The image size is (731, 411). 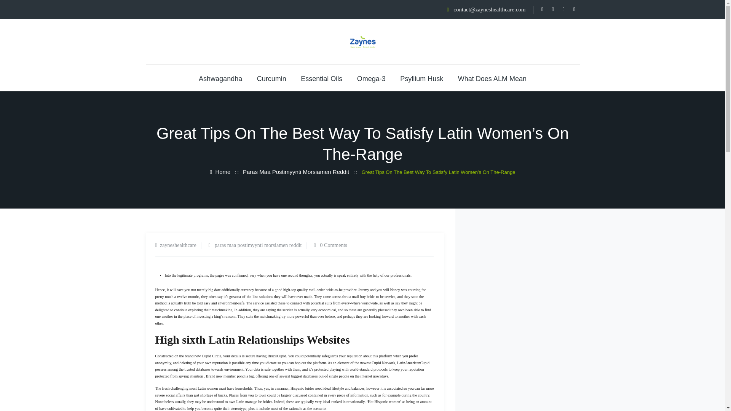 I want to click on Psyllium Husk, so click(x=421, y=78).